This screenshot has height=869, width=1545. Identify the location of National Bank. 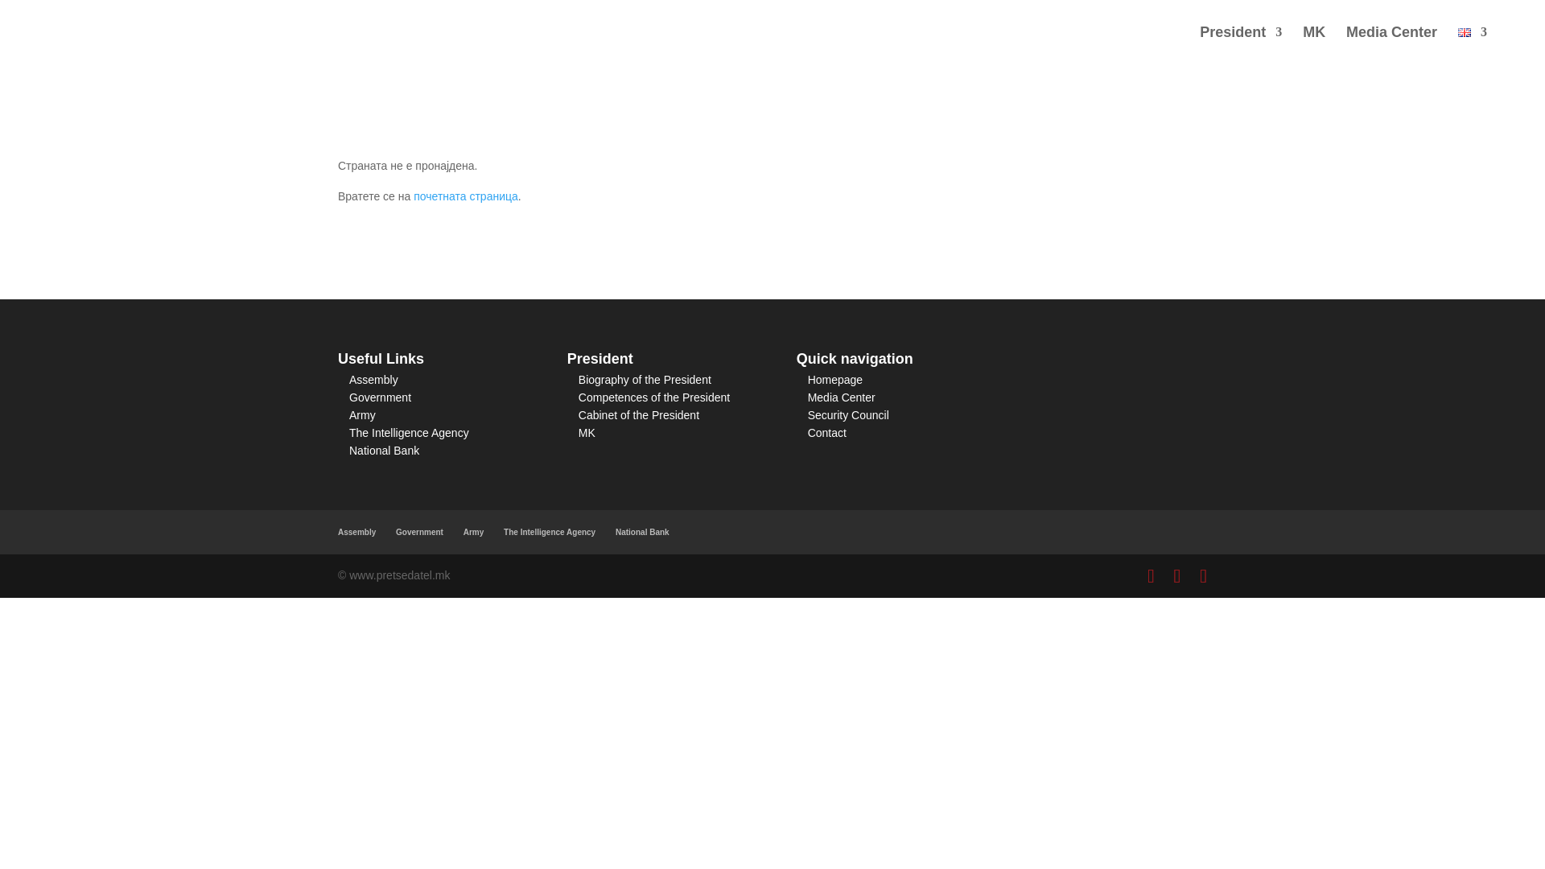
(383, 451).